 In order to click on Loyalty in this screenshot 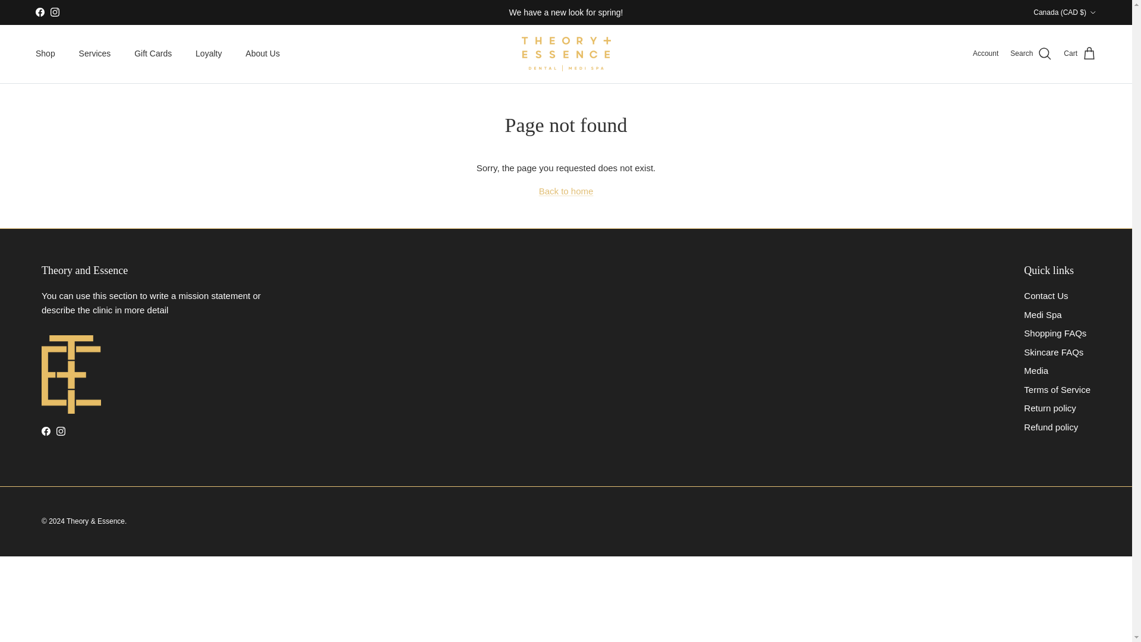, I will do `click(209, 53)`.